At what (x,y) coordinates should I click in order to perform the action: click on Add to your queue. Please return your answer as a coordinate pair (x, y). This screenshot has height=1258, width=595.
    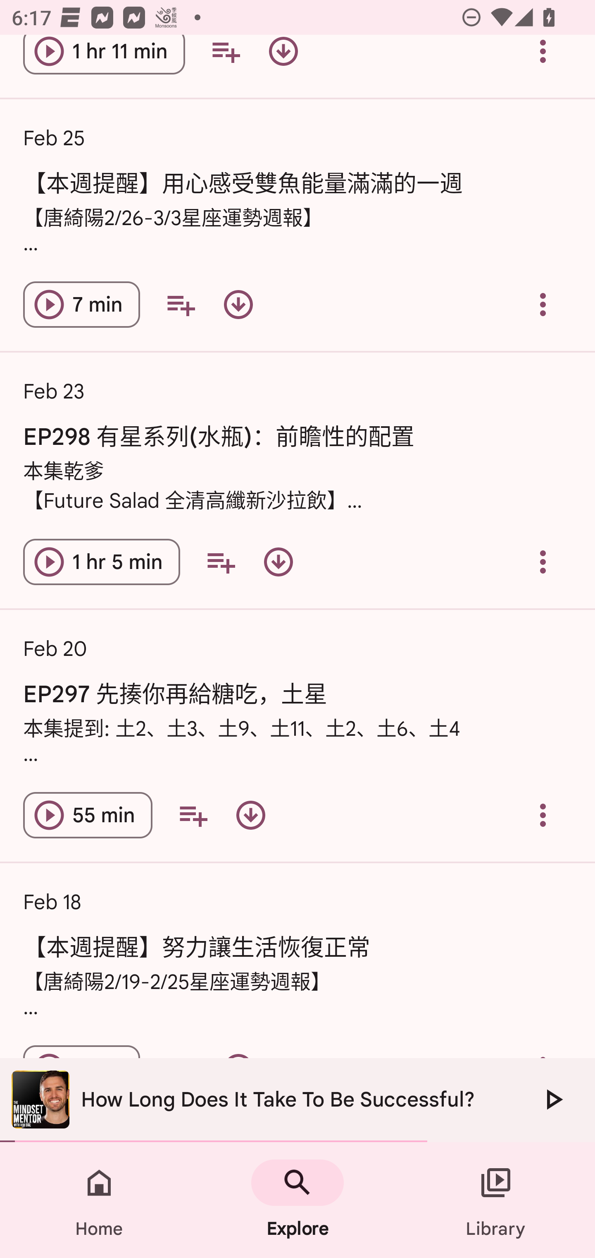
    Looking at the image, I should click on (193, 815).